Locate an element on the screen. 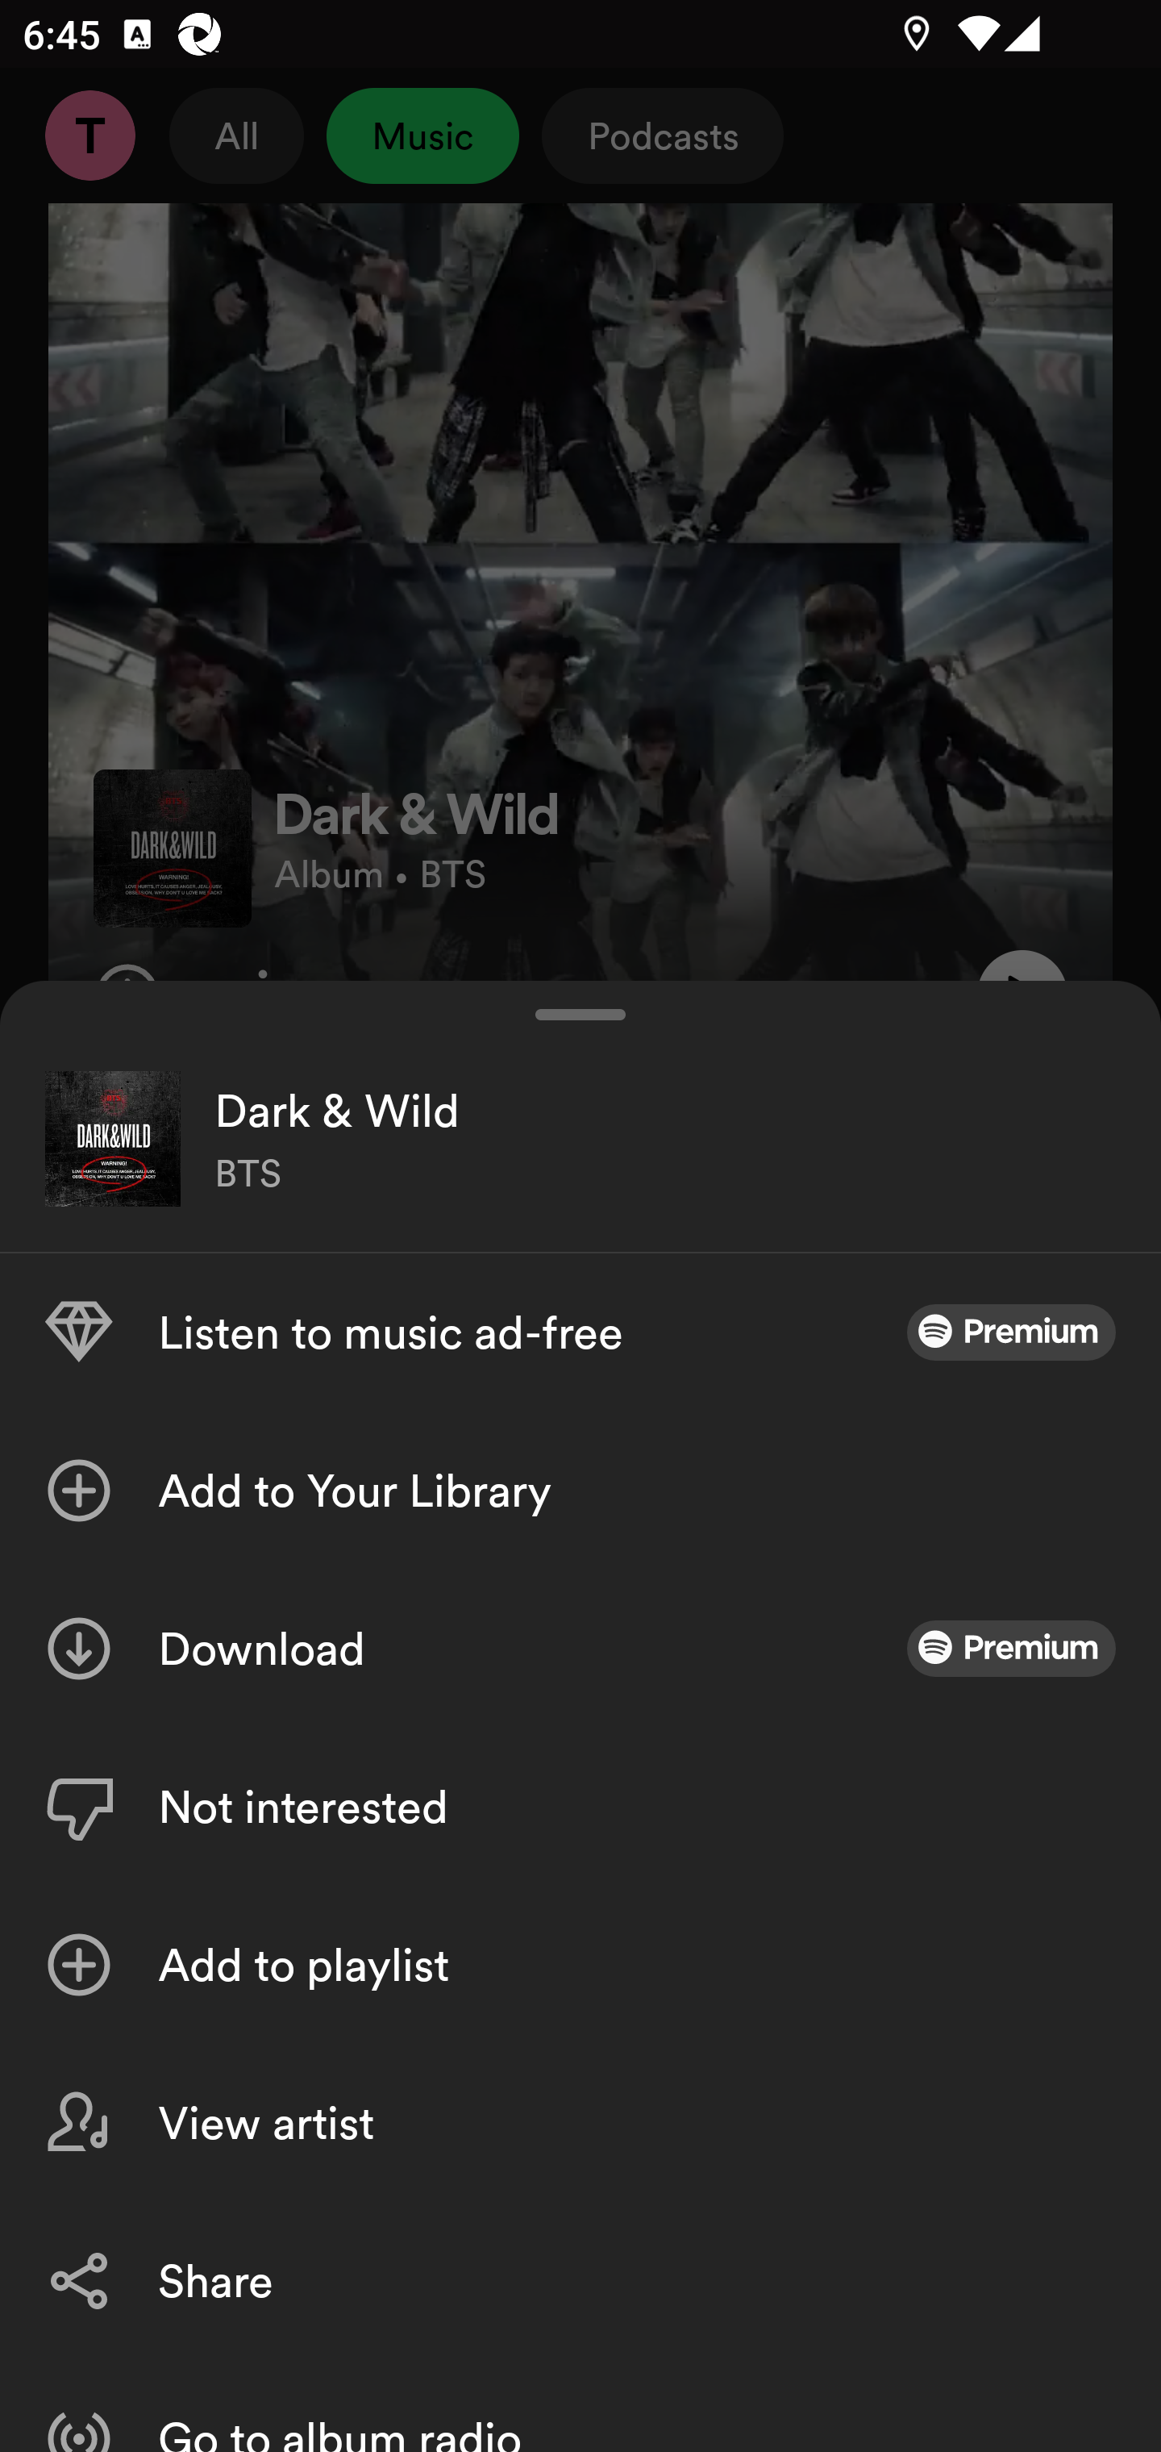 Image resolution: width=1161 pixels, height=2452 pixels. Add to Your Library is located at coordinates (580, 1491).